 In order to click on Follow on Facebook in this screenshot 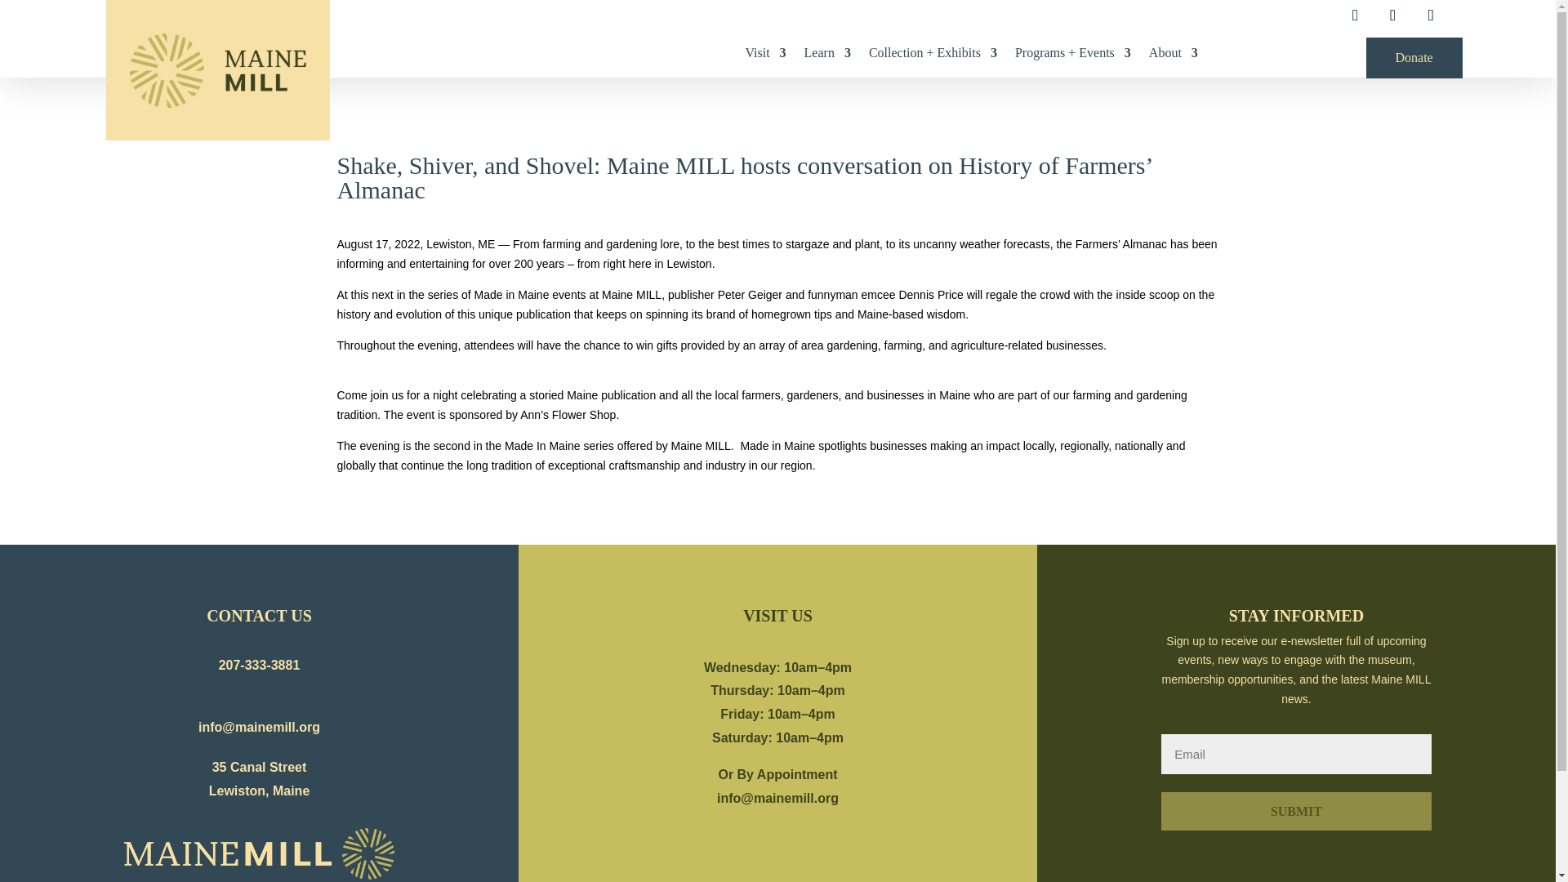, I will do `click(1354, 15)`.